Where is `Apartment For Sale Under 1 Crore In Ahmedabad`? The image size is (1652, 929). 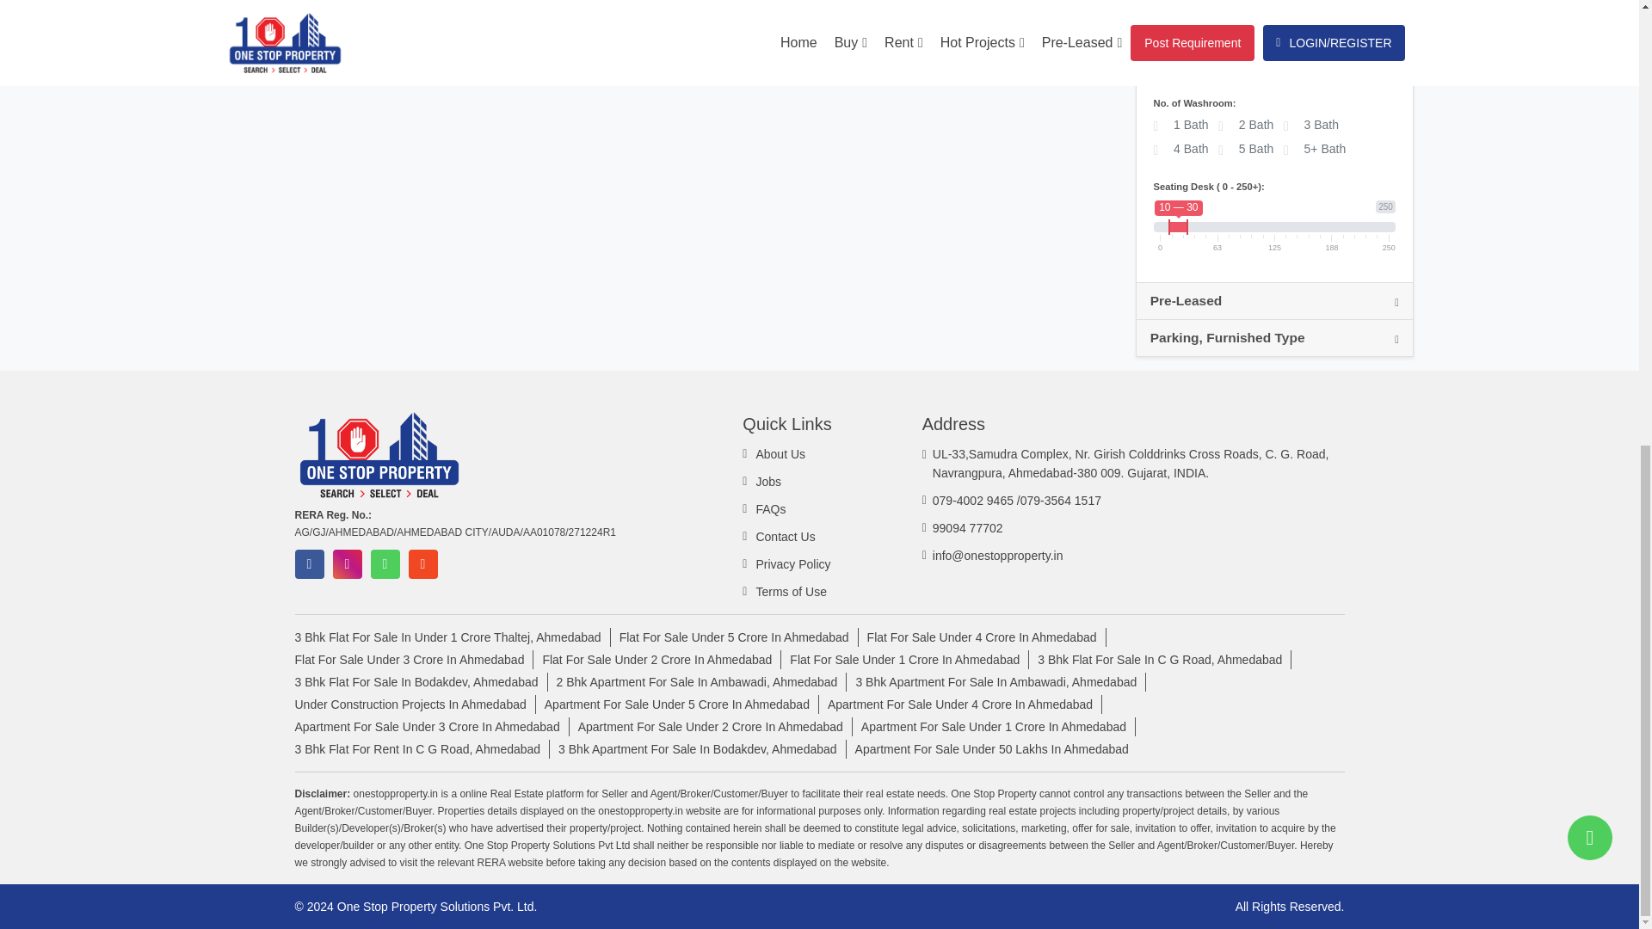
Apartment For Sale Under 1 Crore In Ahmedabad is located at coordinates (998, 726).